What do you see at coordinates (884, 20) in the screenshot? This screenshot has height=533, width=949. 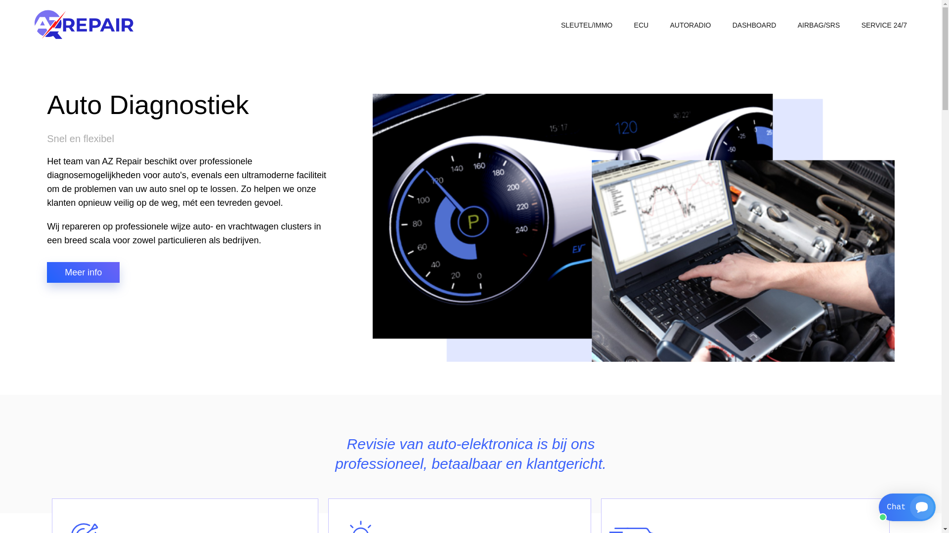 I see `SERVICE 24/7` at bounding box center [884, 20].